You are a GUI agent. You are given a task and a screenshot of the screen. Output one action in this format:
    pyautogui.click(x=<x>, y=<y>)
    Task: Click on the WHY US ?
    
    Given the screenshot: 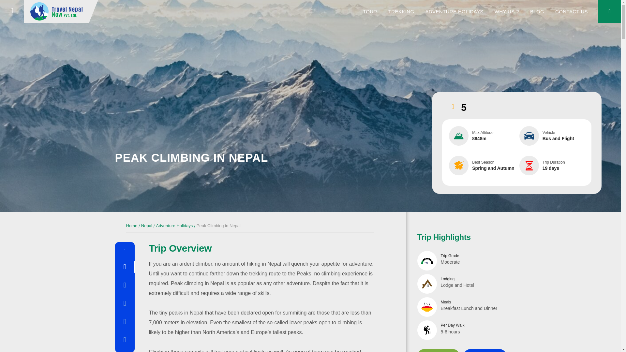 What is the action you would take?
    pyautogui.click(x=507, y=12)
    